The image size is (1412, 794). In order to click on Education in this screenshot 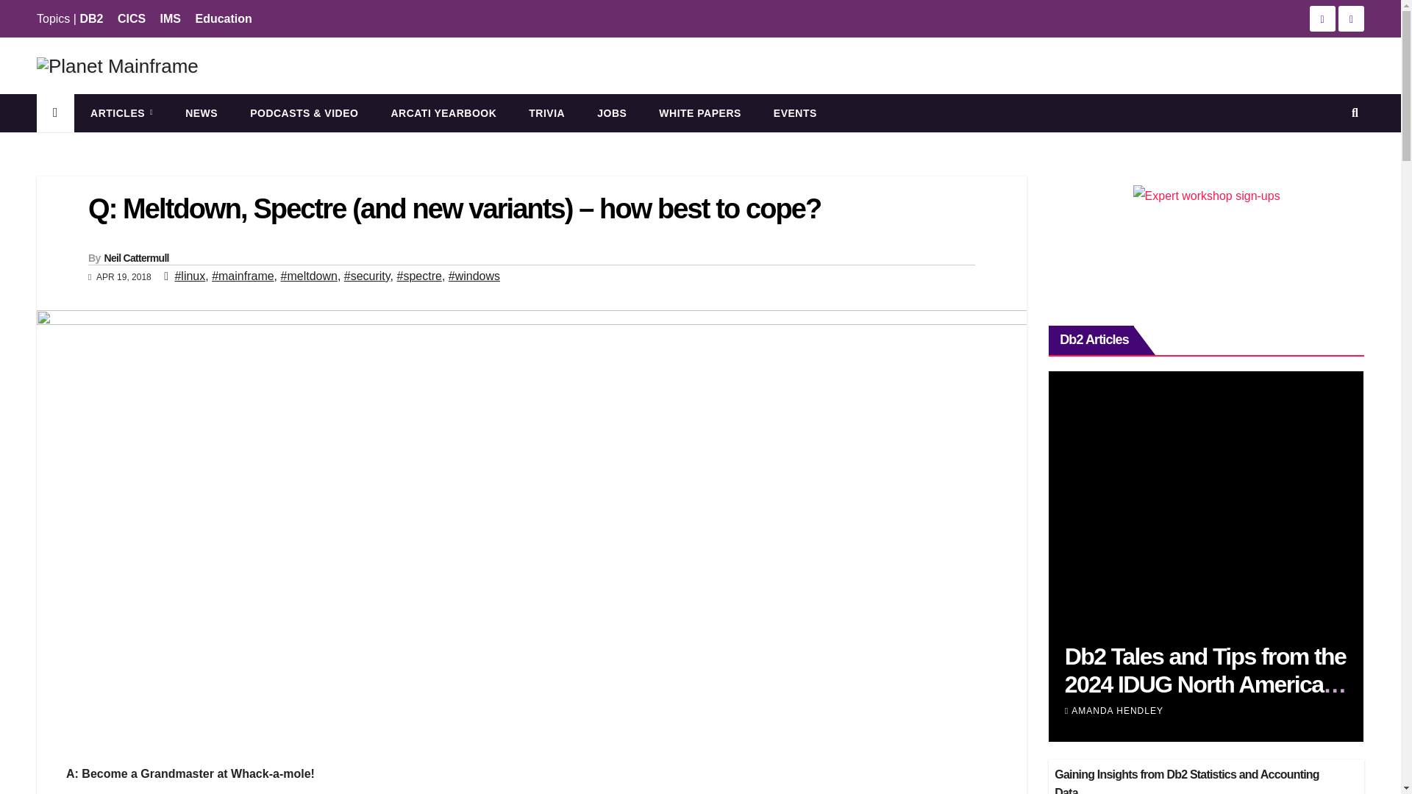, I will do `click(222, 18)`.